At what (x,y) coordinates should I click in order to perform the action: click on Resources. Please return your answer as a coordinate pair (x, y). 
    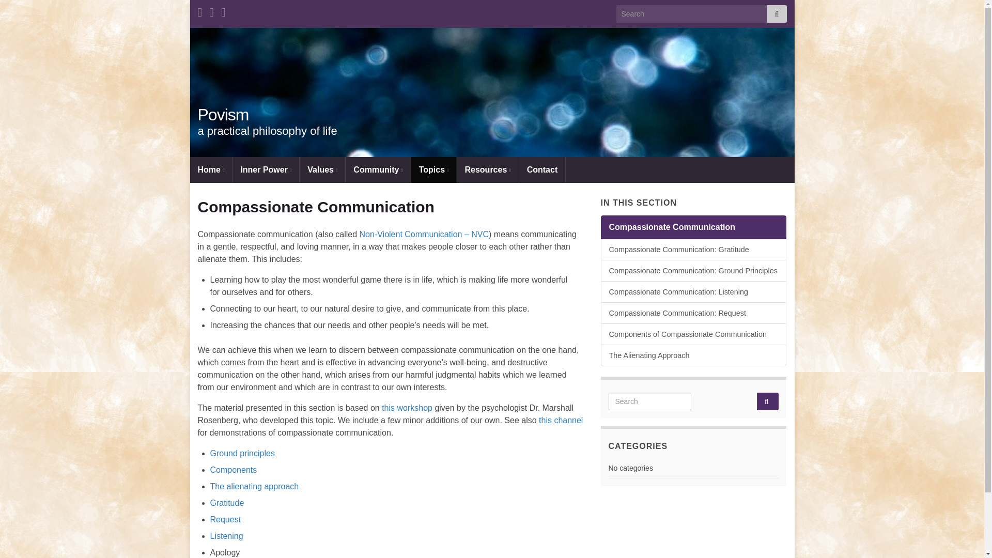
    Looking at the image, I should click on (487, 169).